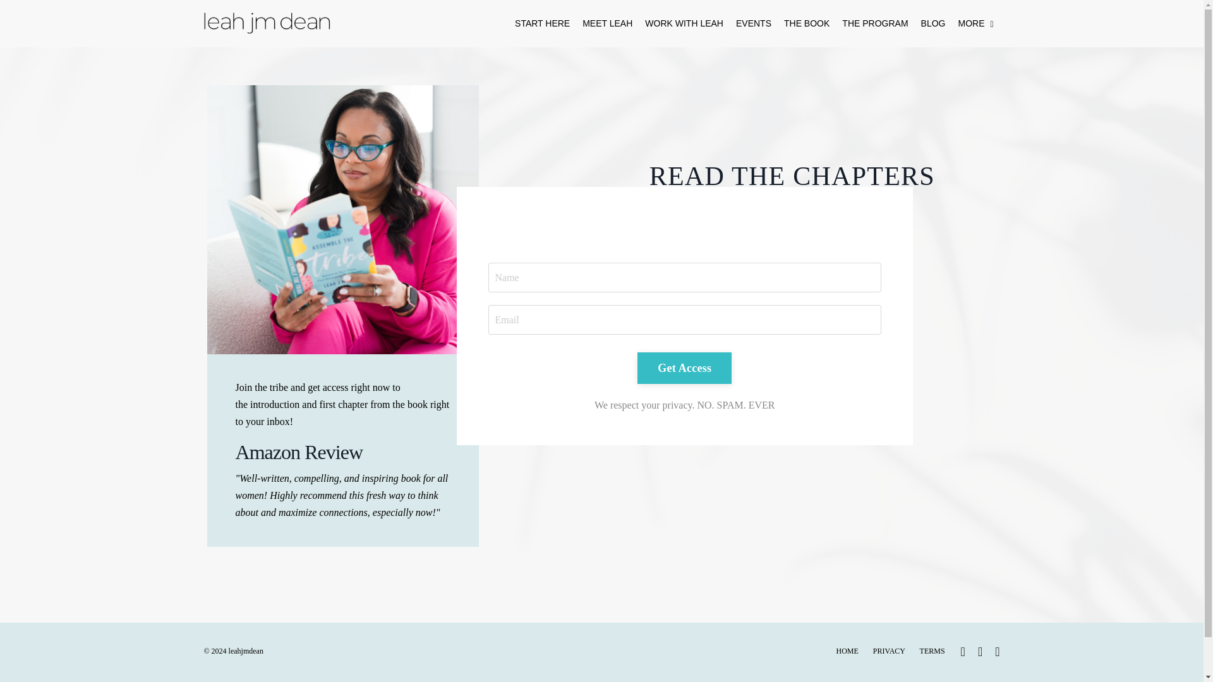 Image resolution: width=1213 pixels, height=682 pixels. Describe the element at coordinates (684, 23) in the screenshot. I see `WORK WITH LEAH` at that location.